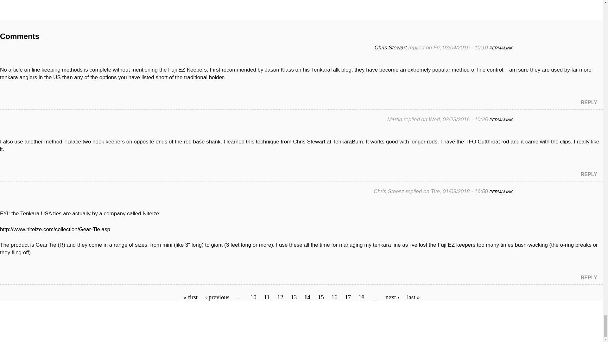  Describe the element at coordinates (348, 297) in the screenshot. I see `Go to page 17` at that location.